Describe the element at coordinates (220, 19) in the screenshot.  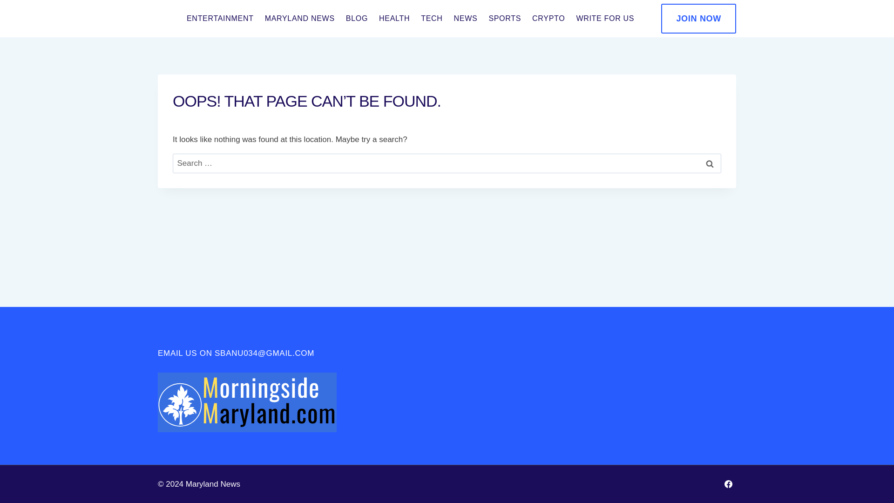
I see `ENTERTAINMENT` at that location.